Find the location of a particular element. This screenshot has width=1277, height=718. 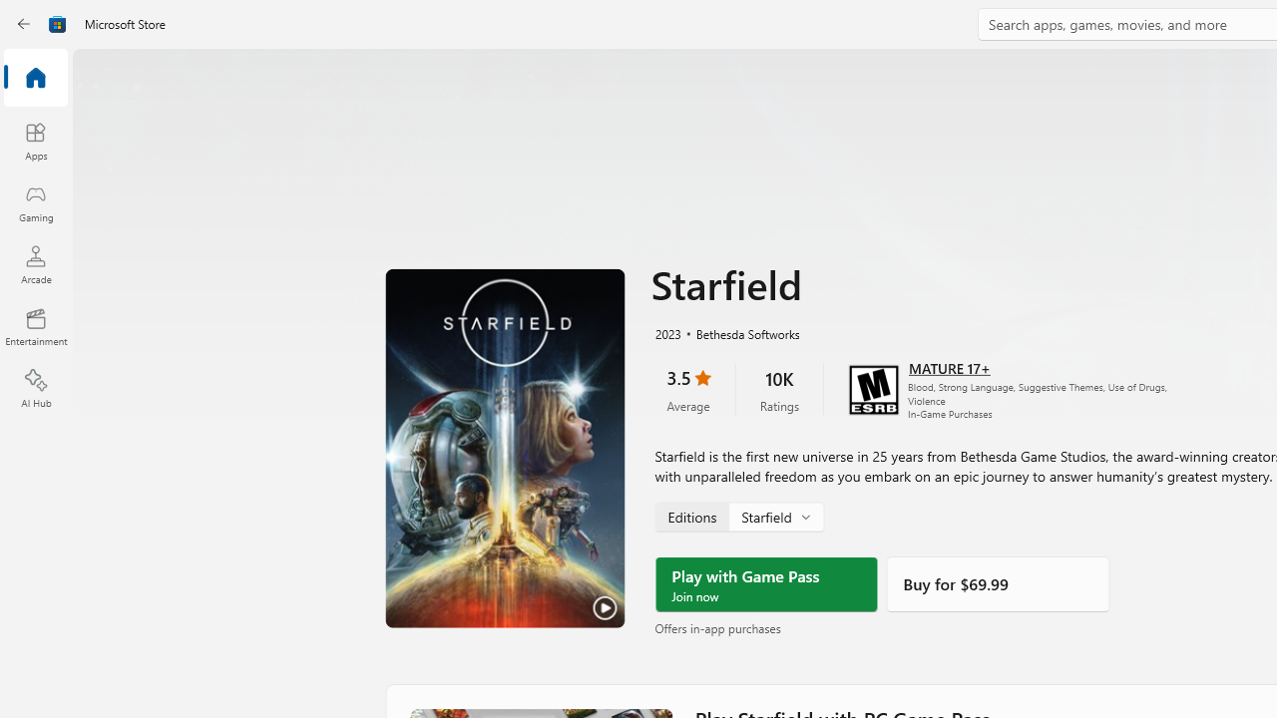

Arcade is located at coordinates (36, 264).